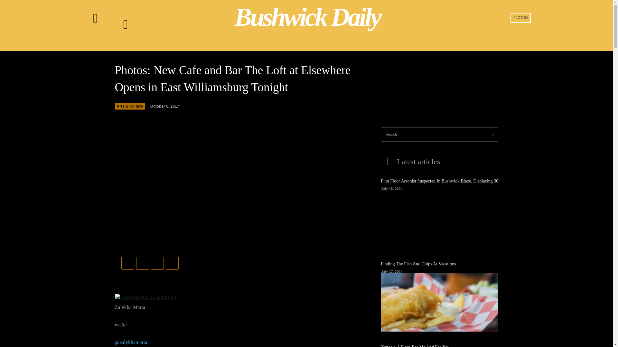 Image resolution: width=618 pixels, height=347 pixels. Describe the element at coordinates (520, 17) in the screenshot. I see `LOG IN` at that location.